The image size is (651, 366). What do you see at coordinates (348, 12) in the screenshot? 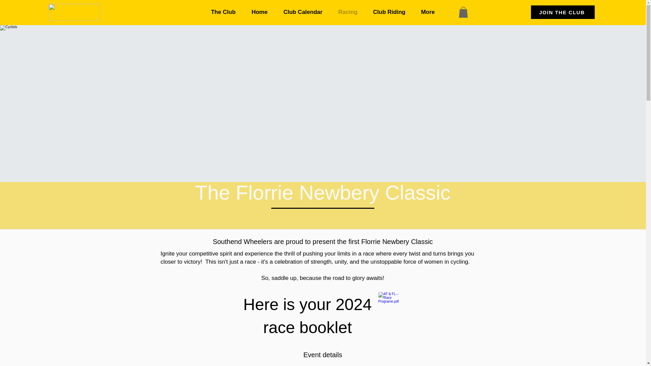
I see `Racing` at bounding box center [348, 12].